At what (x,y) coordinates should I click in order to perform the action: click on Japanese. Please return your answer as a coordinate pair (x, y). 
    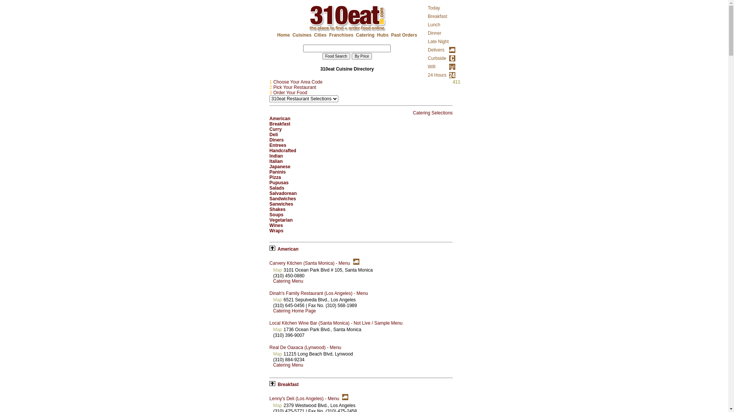
    Looking at the image, I should click on (280, 167).